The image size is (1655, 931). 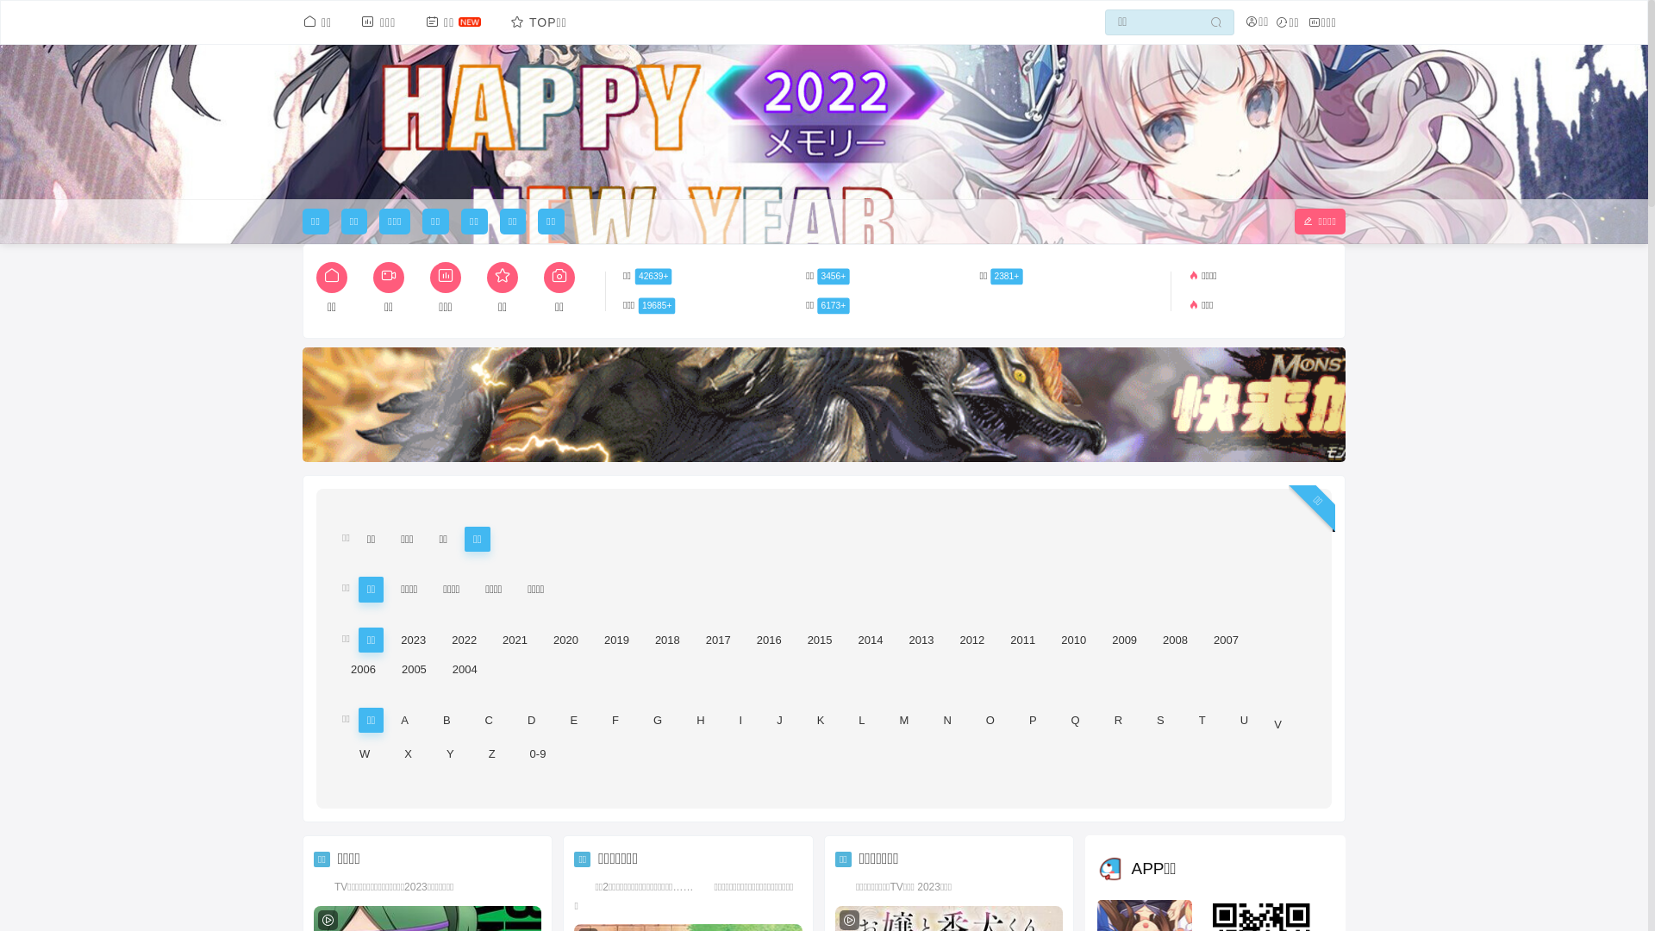 What do you see at coordinates (617, 640) in the screenshot?
I see `2019` at bounding box center [617, 640].